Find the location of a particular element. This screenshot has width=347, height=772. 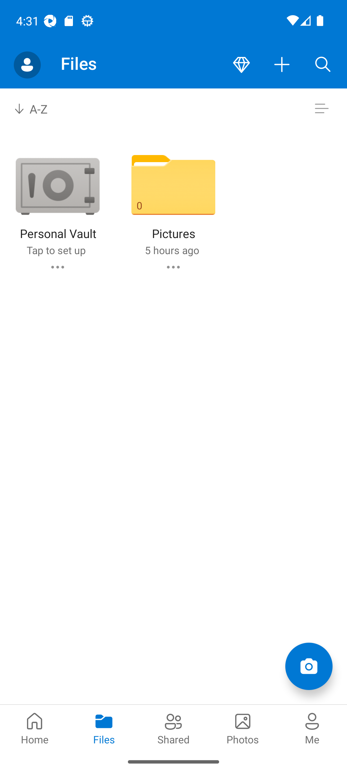

Switch to list view is located at coordinates (321, 109).